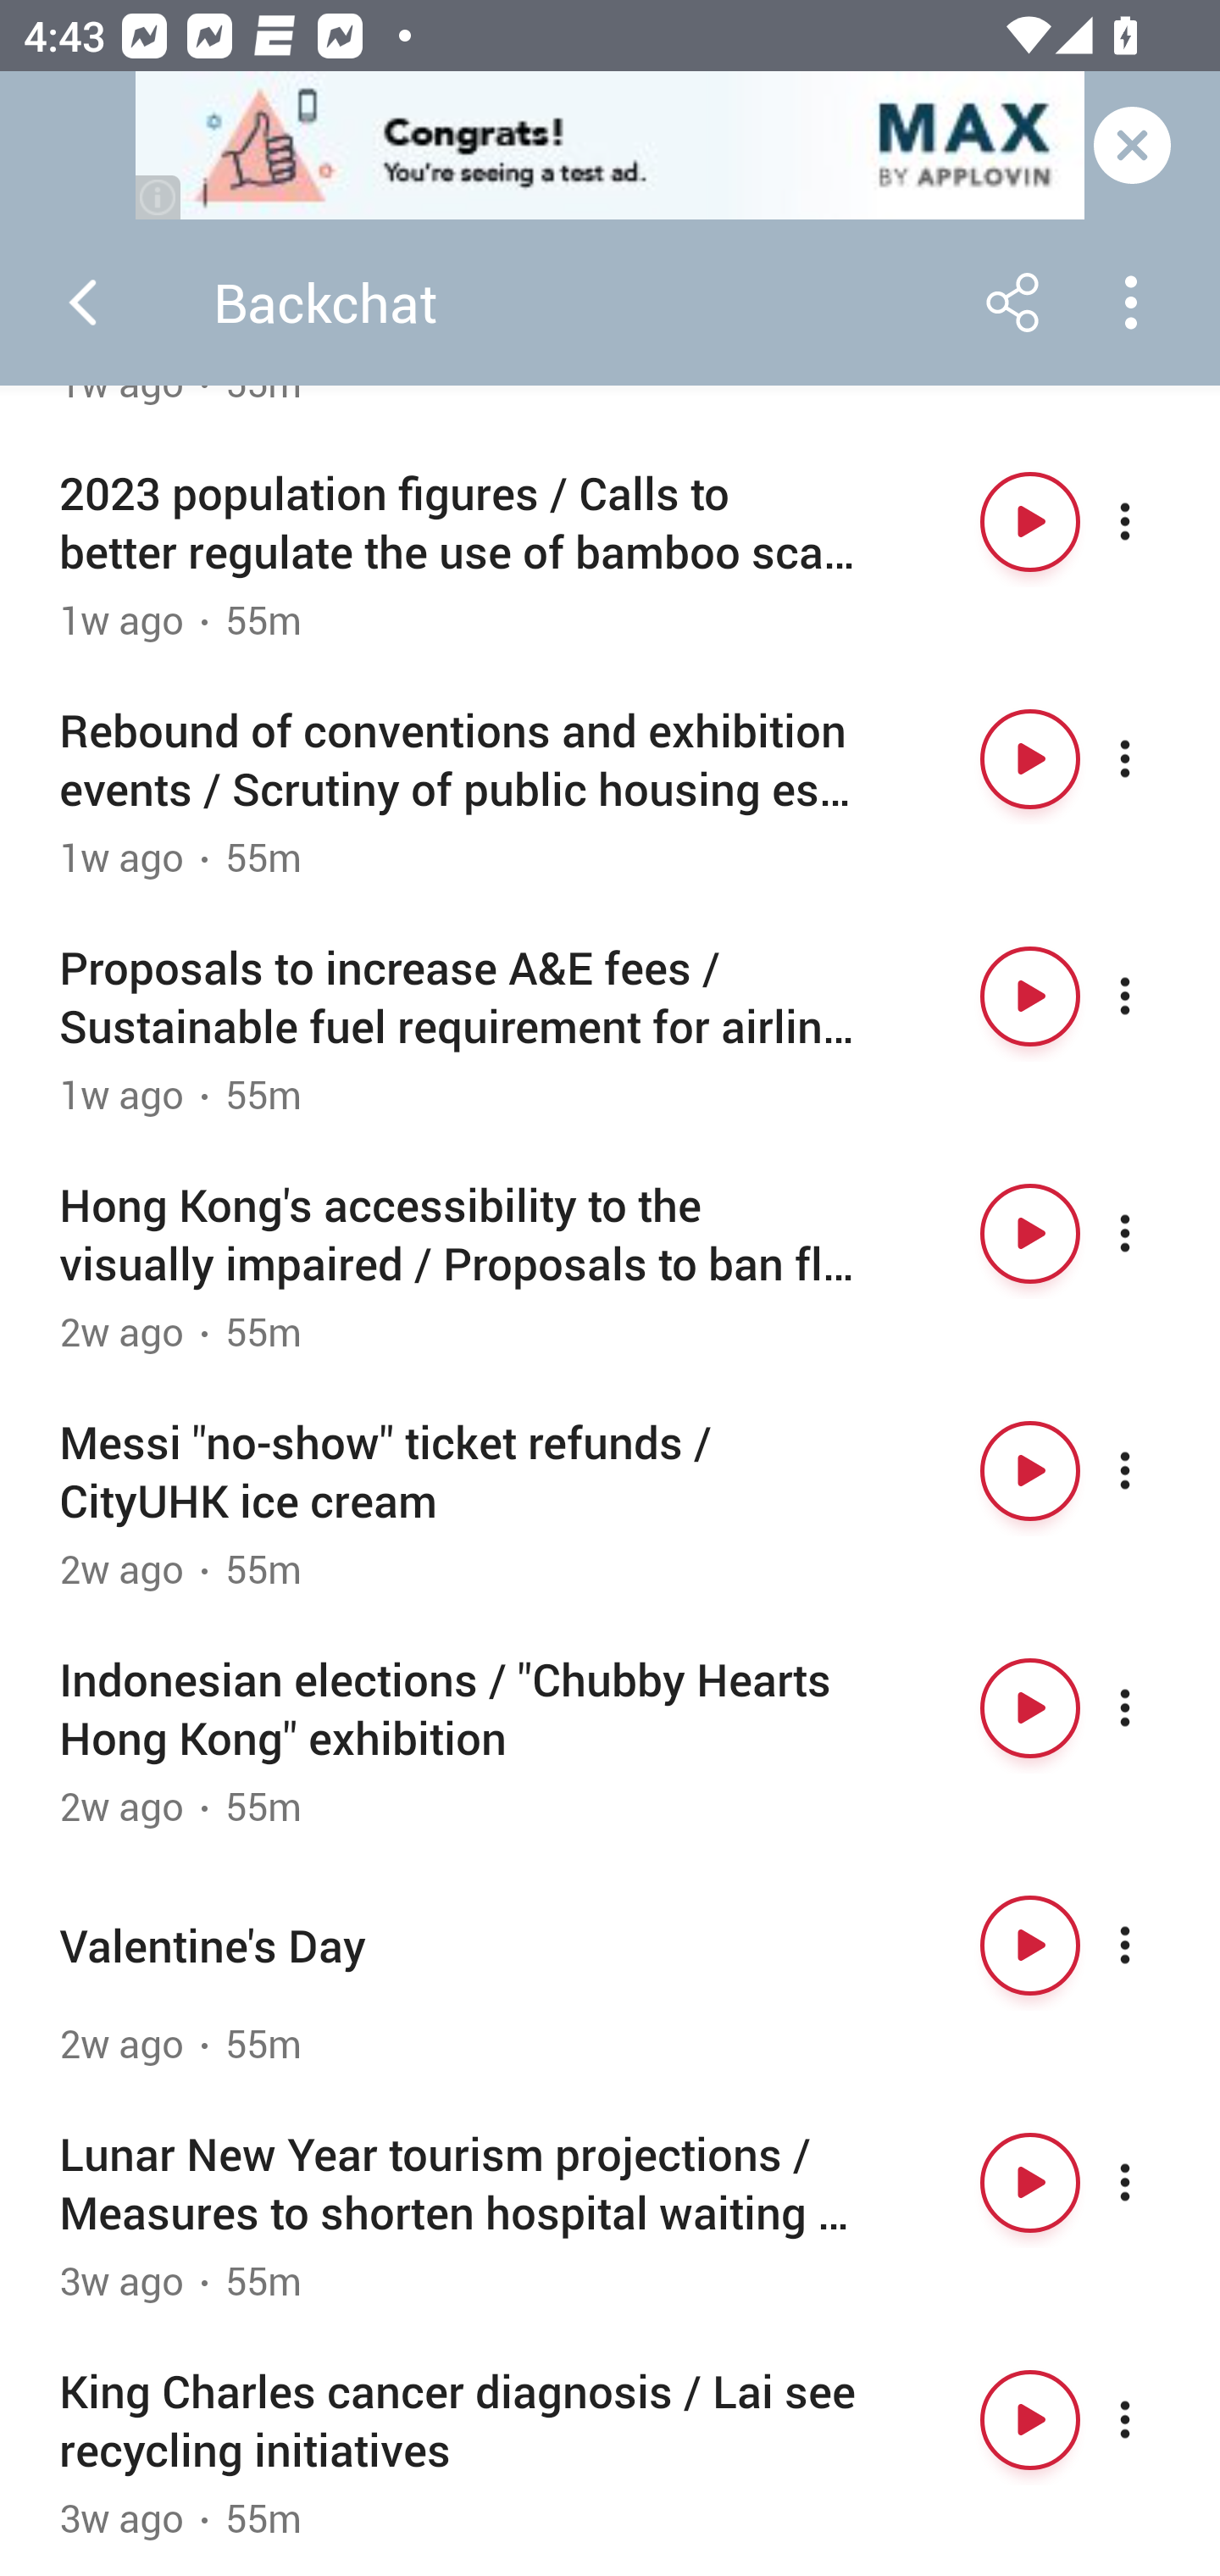 The image size is (1220, 2576). Describe the element at coordinates (1030, 1946) in the screenshot. I see `Play button` at that location.